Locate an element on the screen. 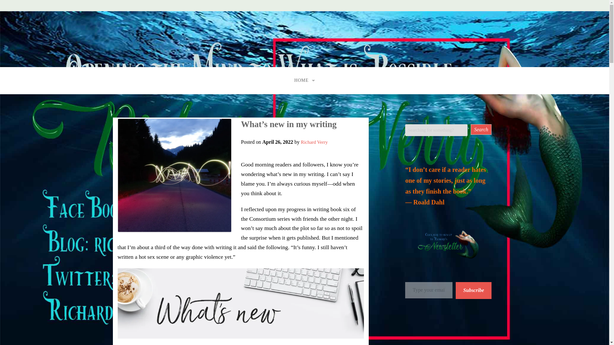 The height and width of the screenshot is (345, 614). PUBLISHED BOOKS is located at coordinates (304, 97).